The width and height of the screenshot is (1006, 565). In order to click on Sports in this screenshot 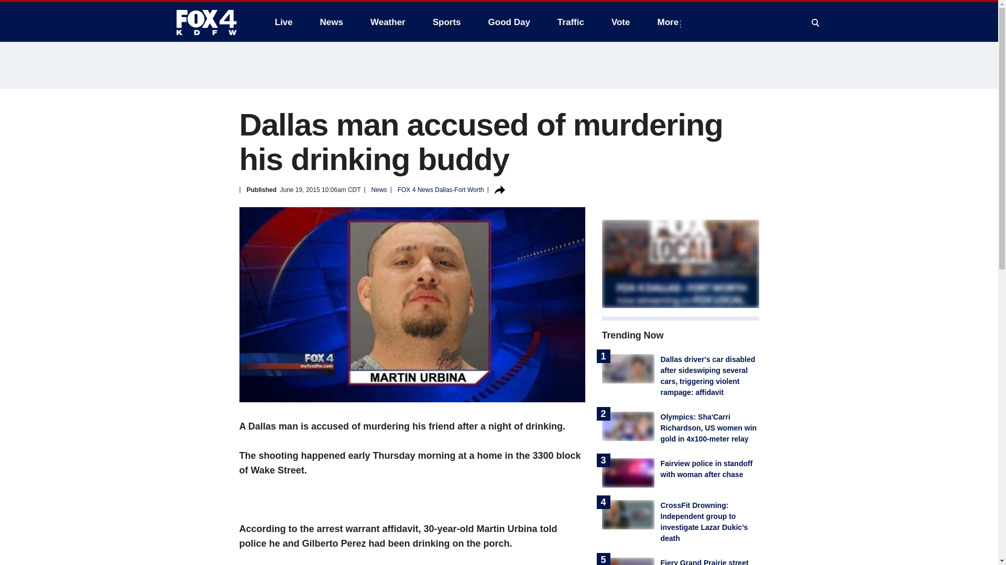, I will do `click(447, 22)`.